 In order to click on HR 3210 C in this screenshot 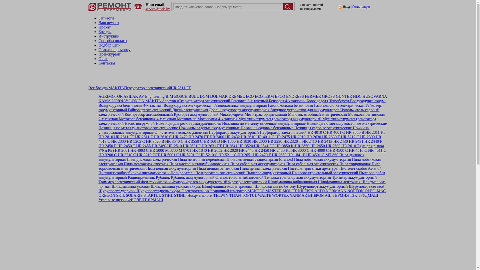, I will do `click(126, 155)`.